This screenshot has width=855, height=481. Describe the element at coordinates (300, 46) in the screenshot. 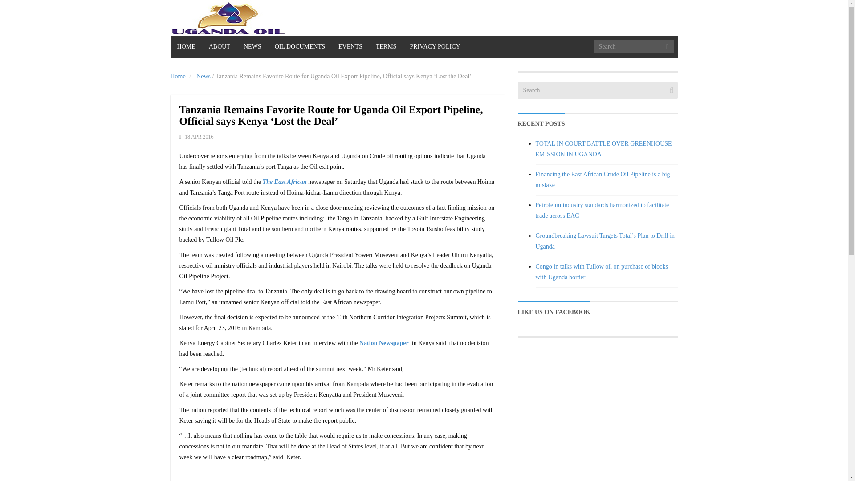

I see `OIL DOCUMENTS` at that location.